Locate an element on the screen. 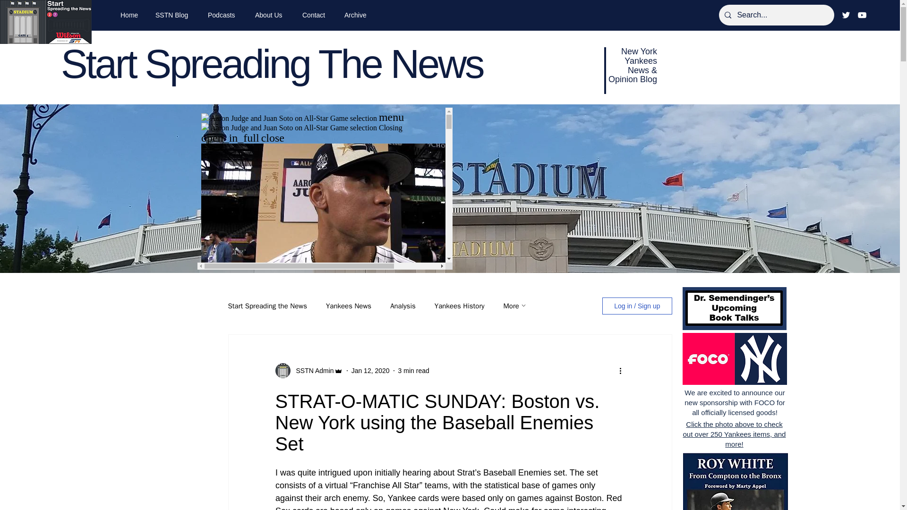 Image resolution: width=907 pixels, height=510 pixels. SSTN Blog is located at coordinates (174, 15).